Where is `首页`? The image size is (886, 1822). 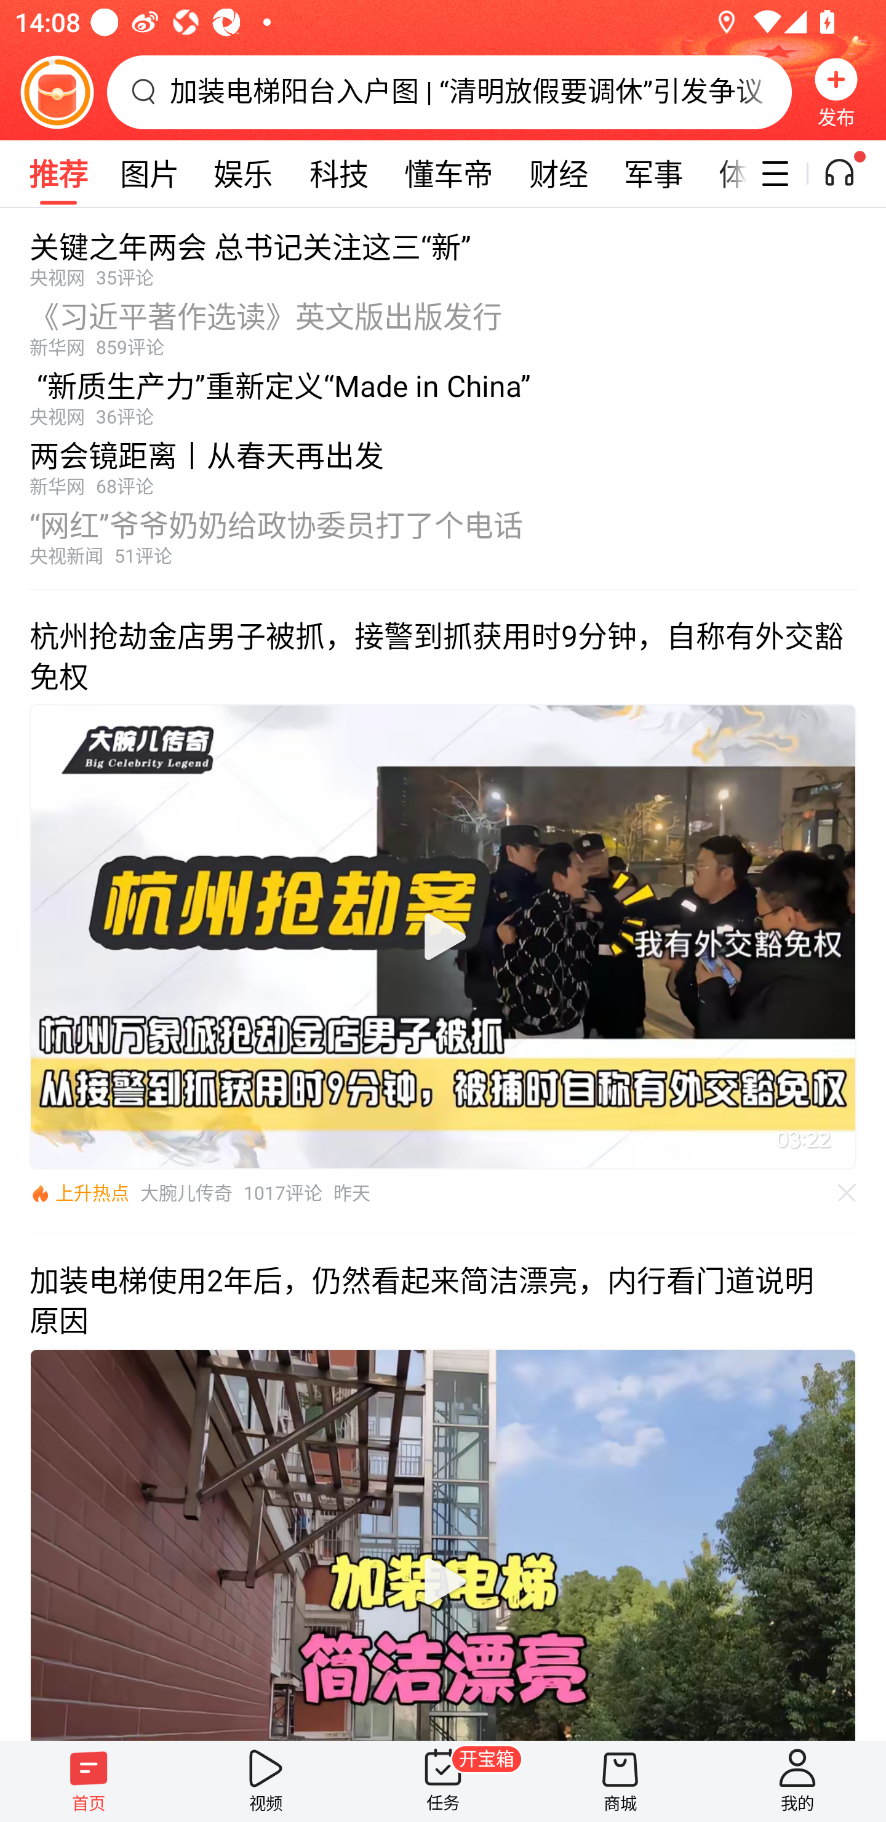
首页 is located at coordinates (89, 1781).